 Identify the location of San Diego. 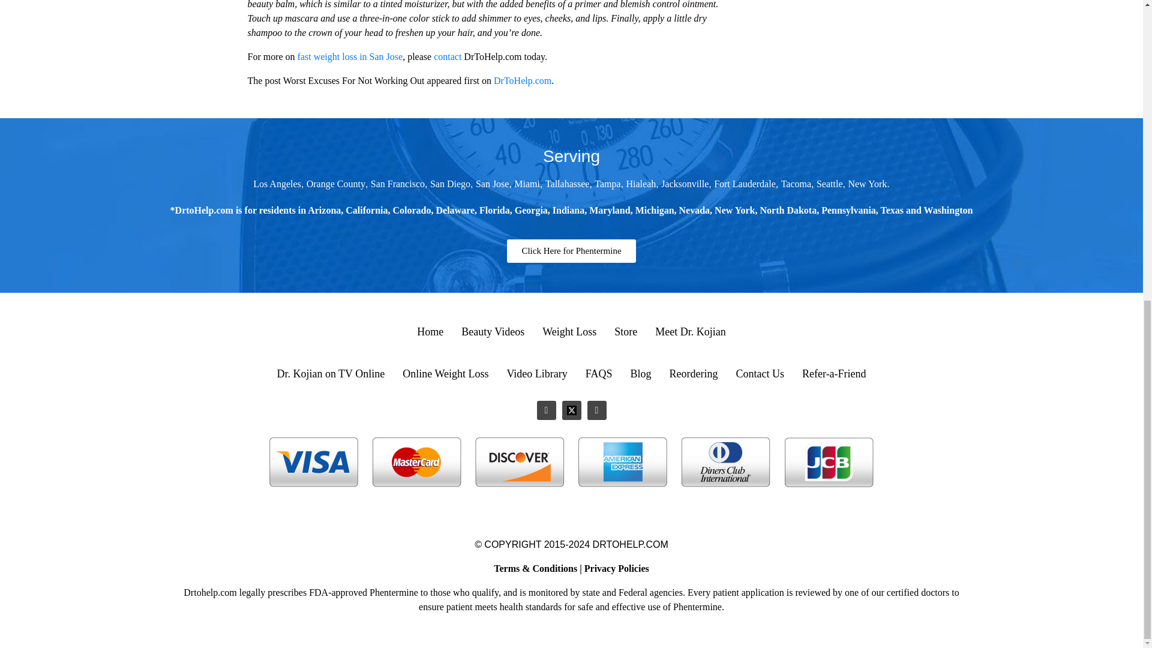
(450, 184).